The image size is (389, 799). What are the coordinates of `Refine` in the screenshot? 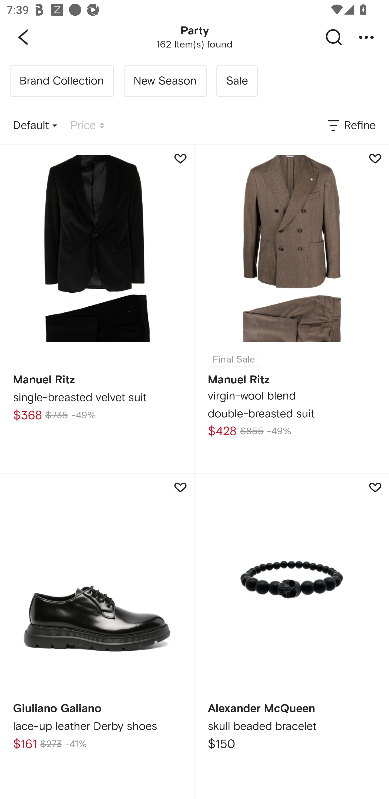 It's located at (351, 126).